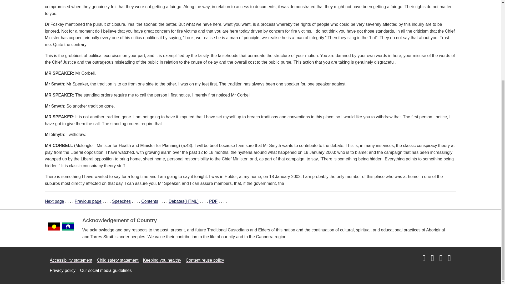 This screenshot has width=505, height=284. I want to click on Accessibility statement, so click(71, 260).